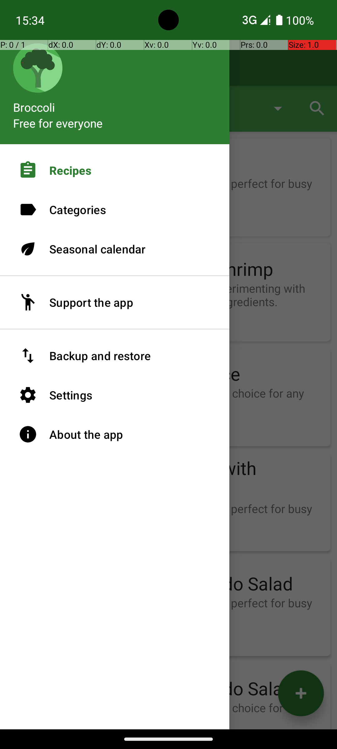  What do you see at coordinates (115, 104) in the screenshot?
I see `Broccoli` at bounding box center [115, 104].